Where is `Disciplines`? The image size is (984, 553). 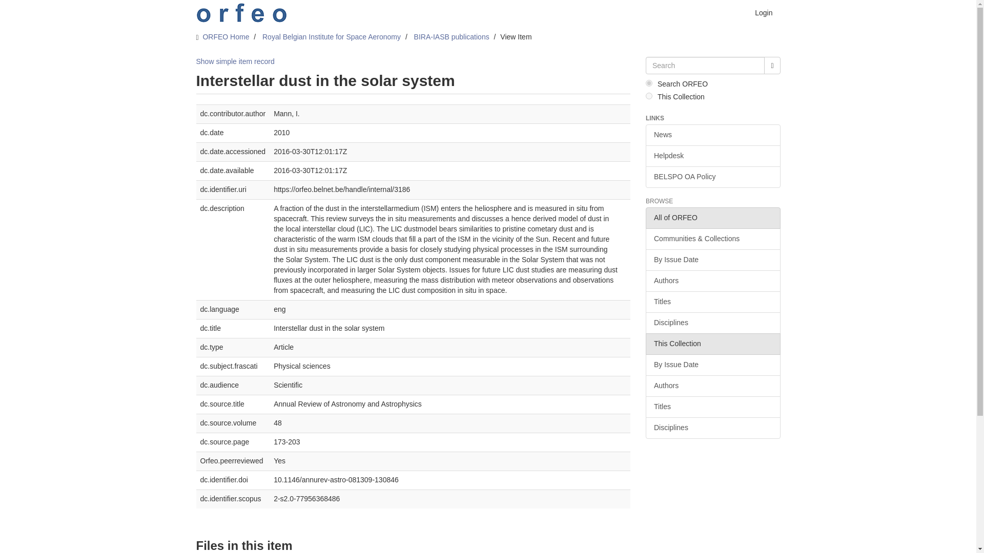 Disciplines is located at coordinates (712, 323).